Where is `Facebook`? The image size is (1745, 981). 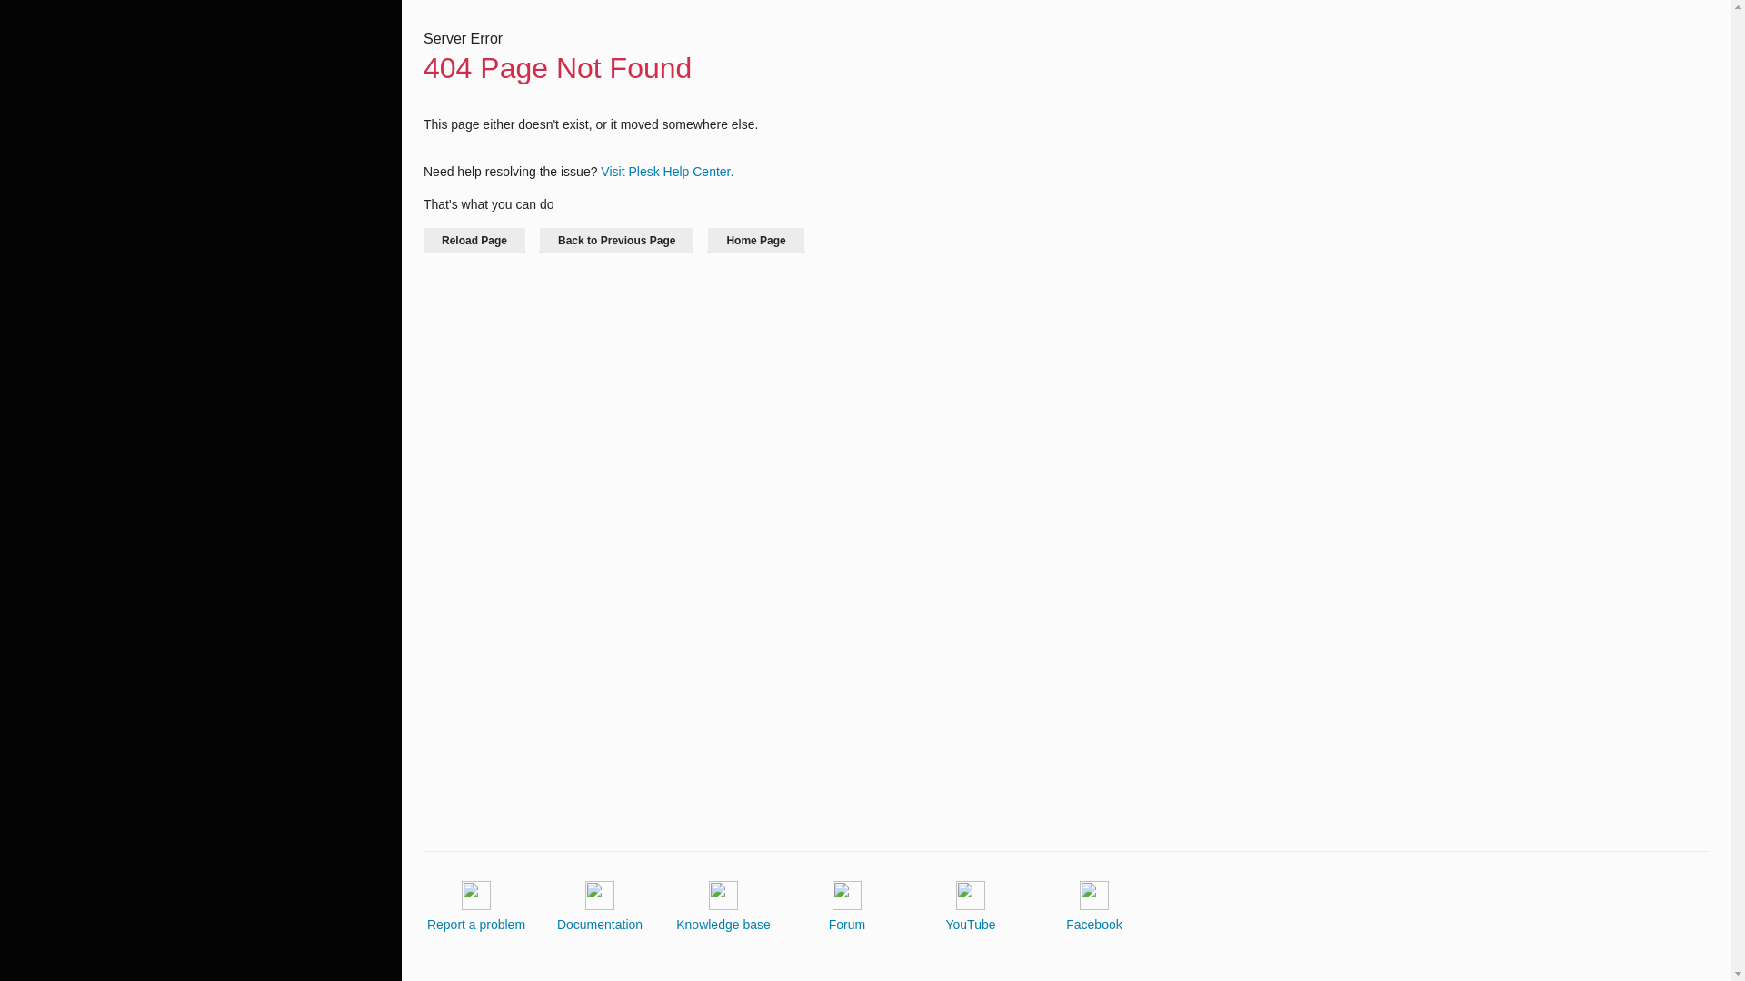
Facebook is located at coordinates (1094, 907).